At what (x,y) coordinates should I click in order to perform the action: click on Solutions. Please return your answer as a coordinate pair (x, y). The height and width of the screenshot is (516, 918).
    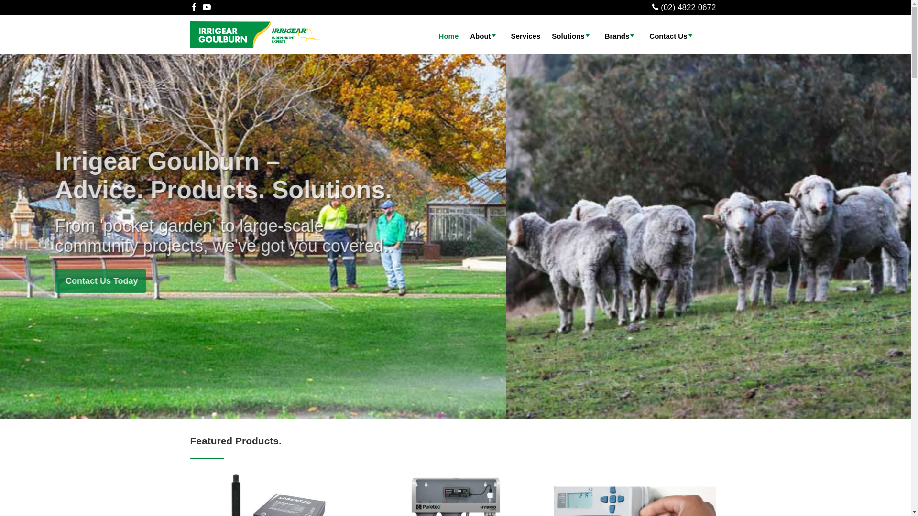
    Looking at the image, I should click on (572, 36).